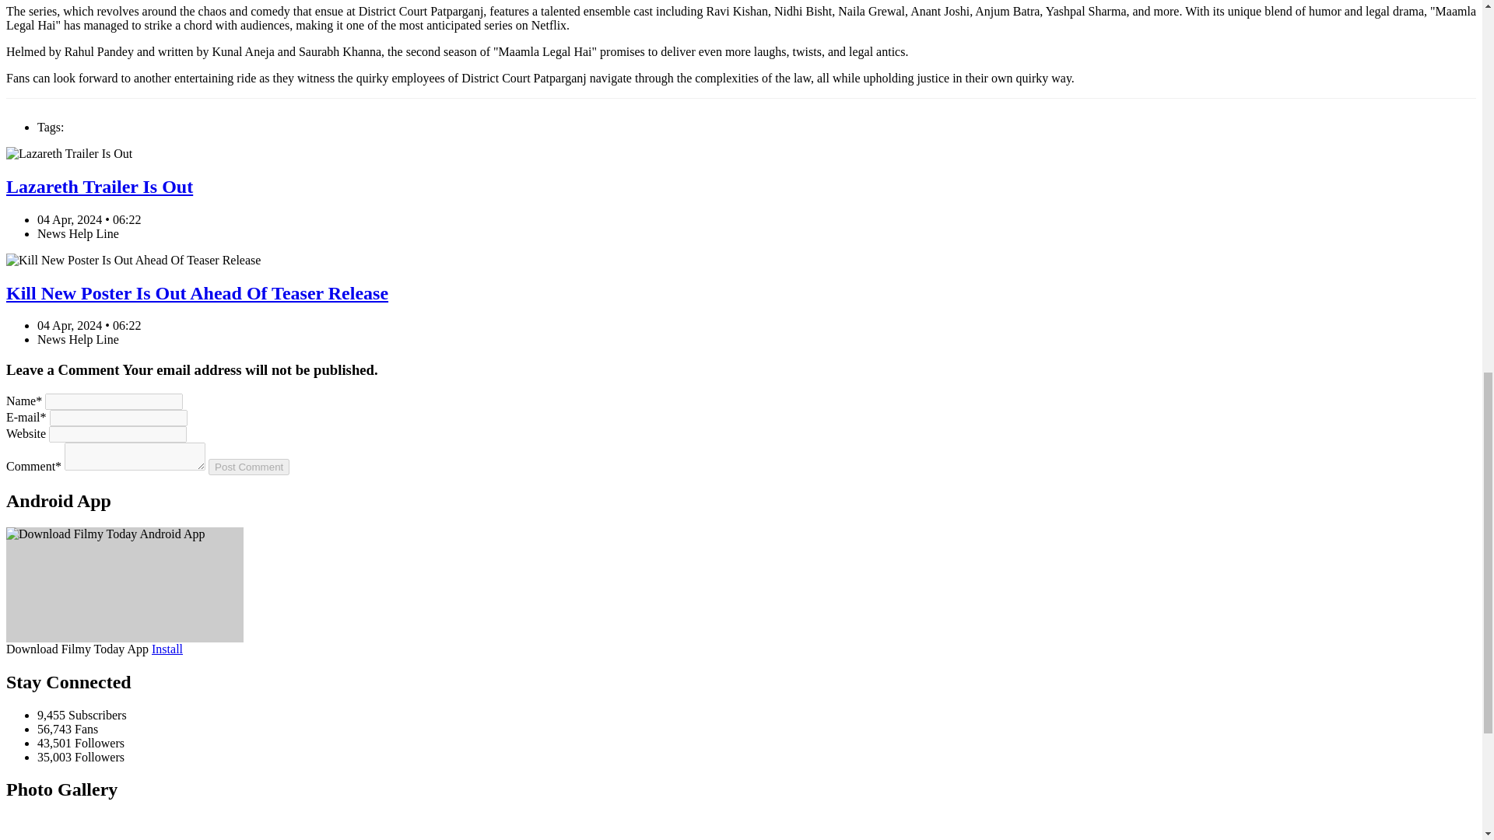  What do you see at coordinates (197, 292) in the screenshot?
I see `Kill New Poster Is Out Ahead Of Teaser Release` at bounding box center [197, 292].